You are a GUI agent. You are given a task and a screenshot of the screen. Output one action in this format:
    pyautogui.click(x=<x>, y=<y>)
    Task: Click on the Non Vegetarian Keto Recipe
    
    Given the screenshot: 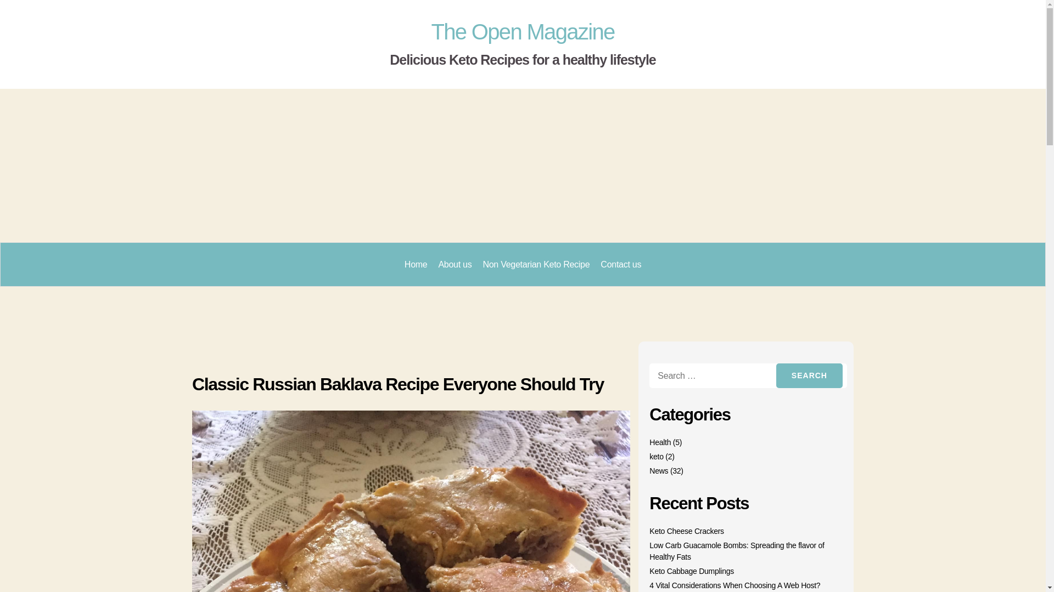 What is the action you would take?
    pyautogui.click(x=536, y=264)
    